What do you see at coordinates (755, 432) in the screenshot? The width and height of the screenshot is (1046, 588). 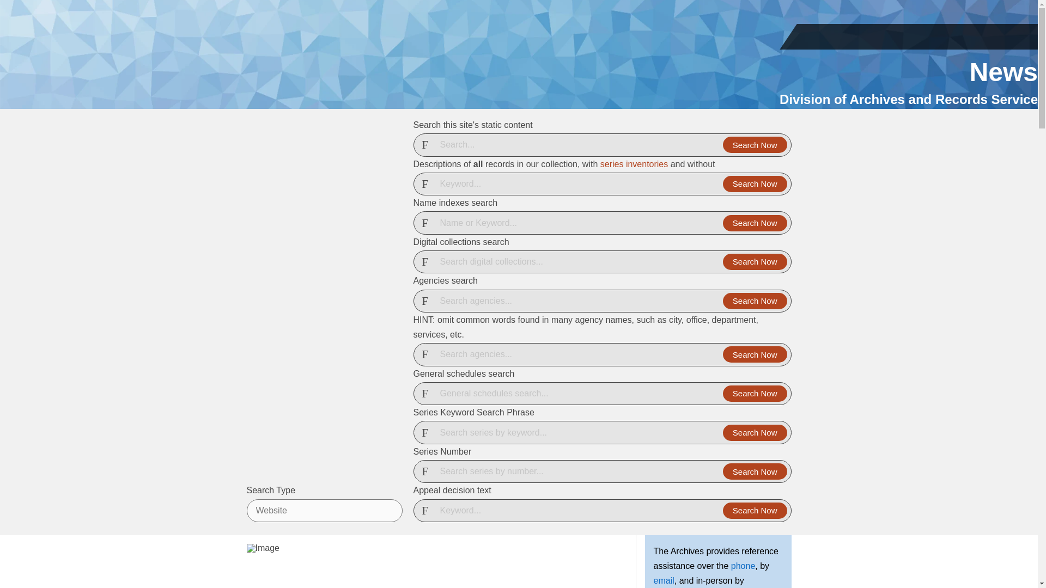 I see `Search Now` at bounding box center [755, 432].